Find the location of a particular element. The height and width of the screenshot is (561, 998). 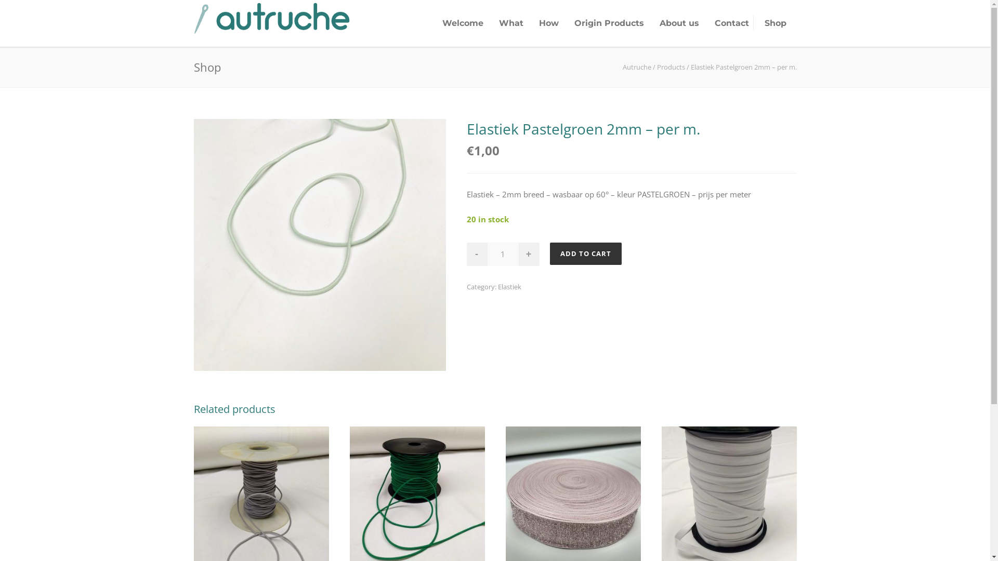

Contact is located at coordinates (732, 23).